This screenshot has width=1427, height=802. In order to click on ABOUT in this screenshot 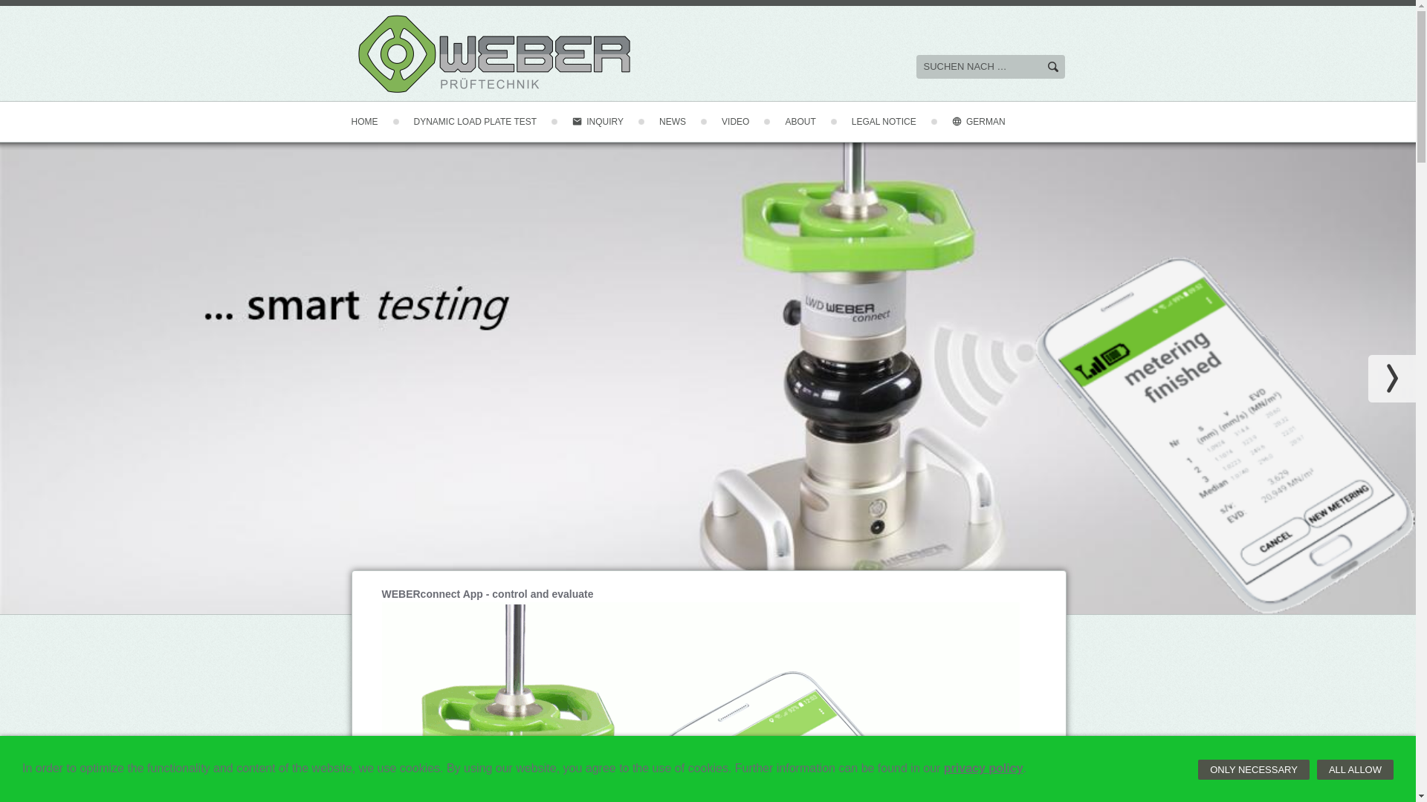, I will do `click(797, 122)`.